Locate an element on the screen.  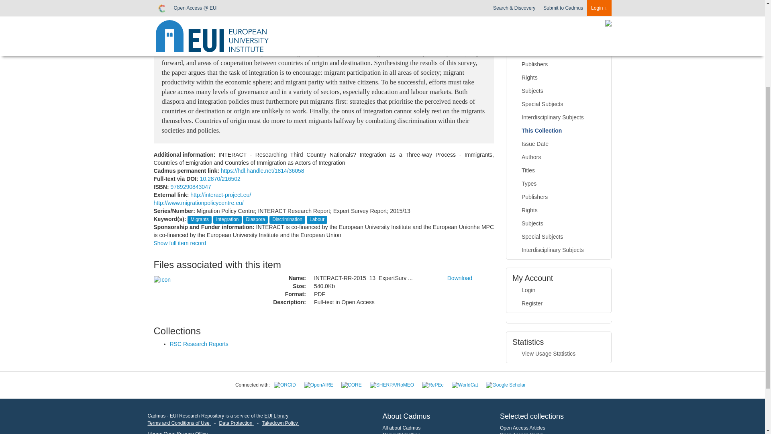
Full-text in Open Access is located at coordinates (374, 302).